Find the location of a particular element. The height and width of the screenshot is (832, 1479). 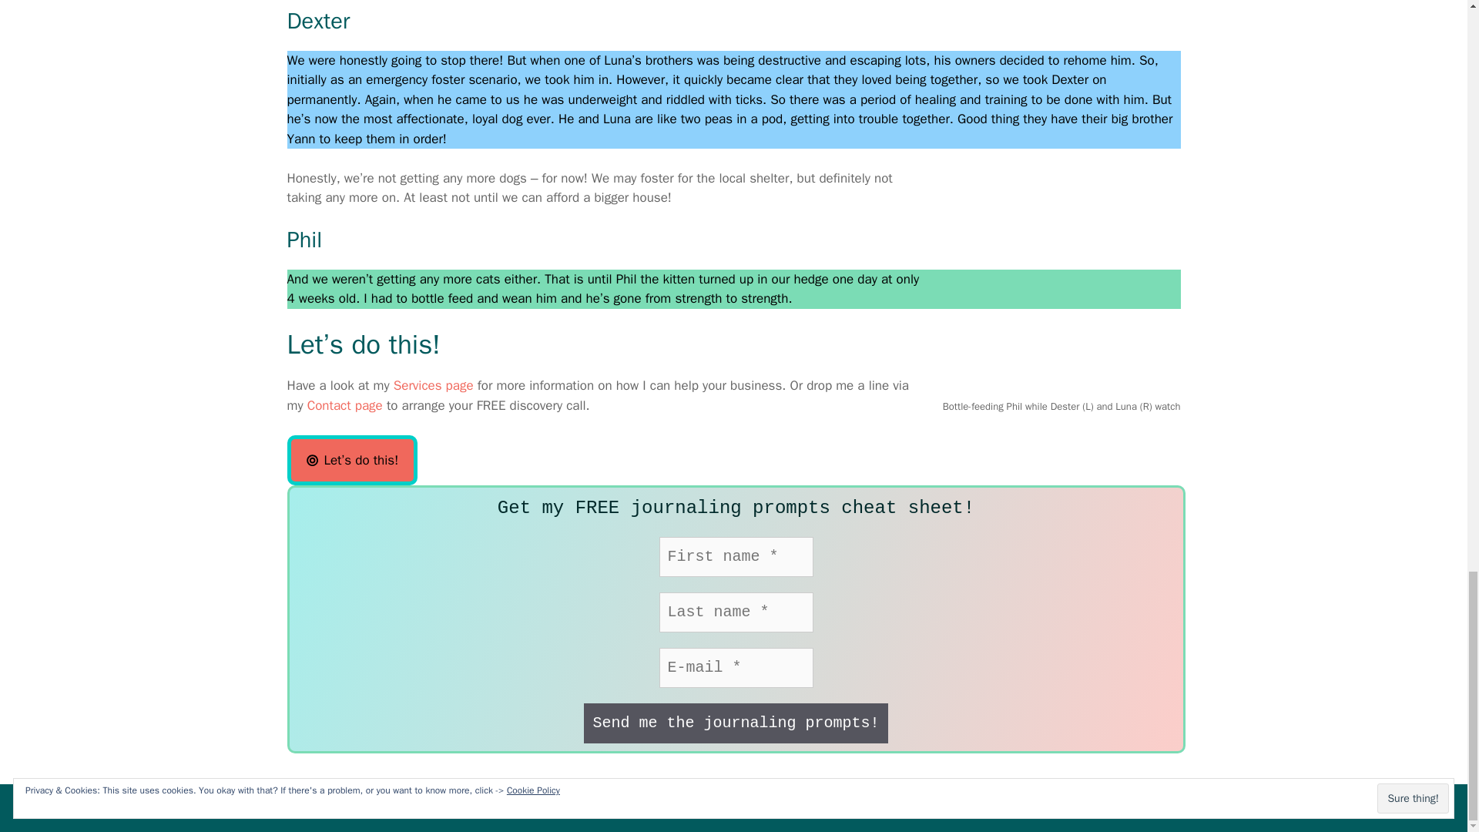

Services page is located at coordinates (433, 385).